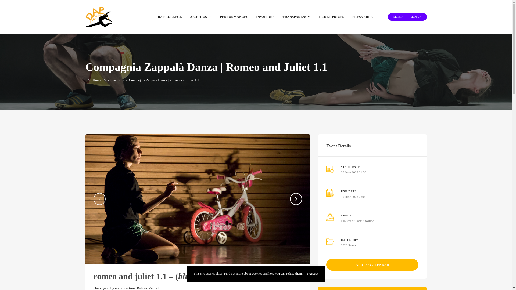 This screenshot has width=516, height=290. What do you see at coordinates (415, 17) in the screenshot?
I see `SIGN UP` at bounding box center [415, 17].